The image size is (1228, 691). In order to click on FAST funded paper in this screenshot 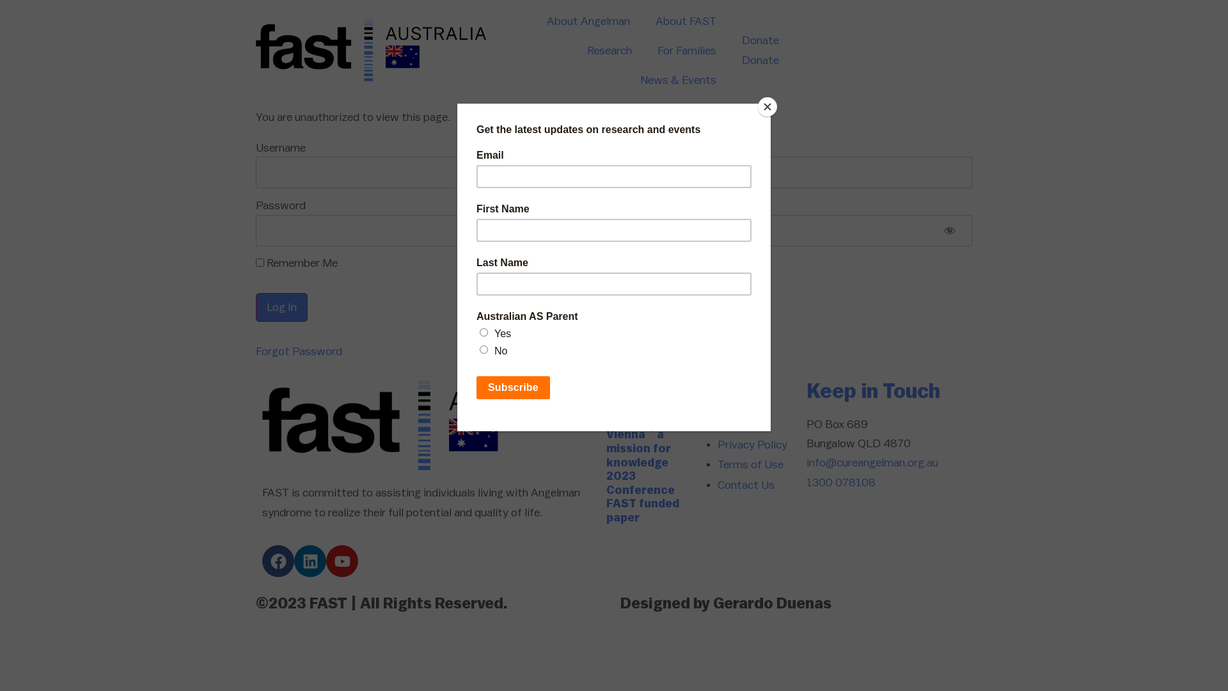, I will do `click(643, 511)`.